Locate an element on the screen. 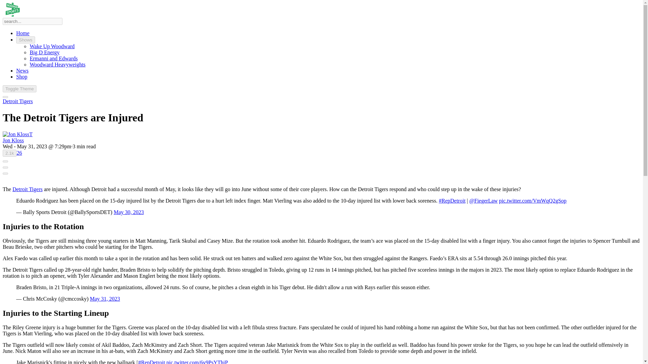  Toggle Theme is located at coordinates (19, 89).